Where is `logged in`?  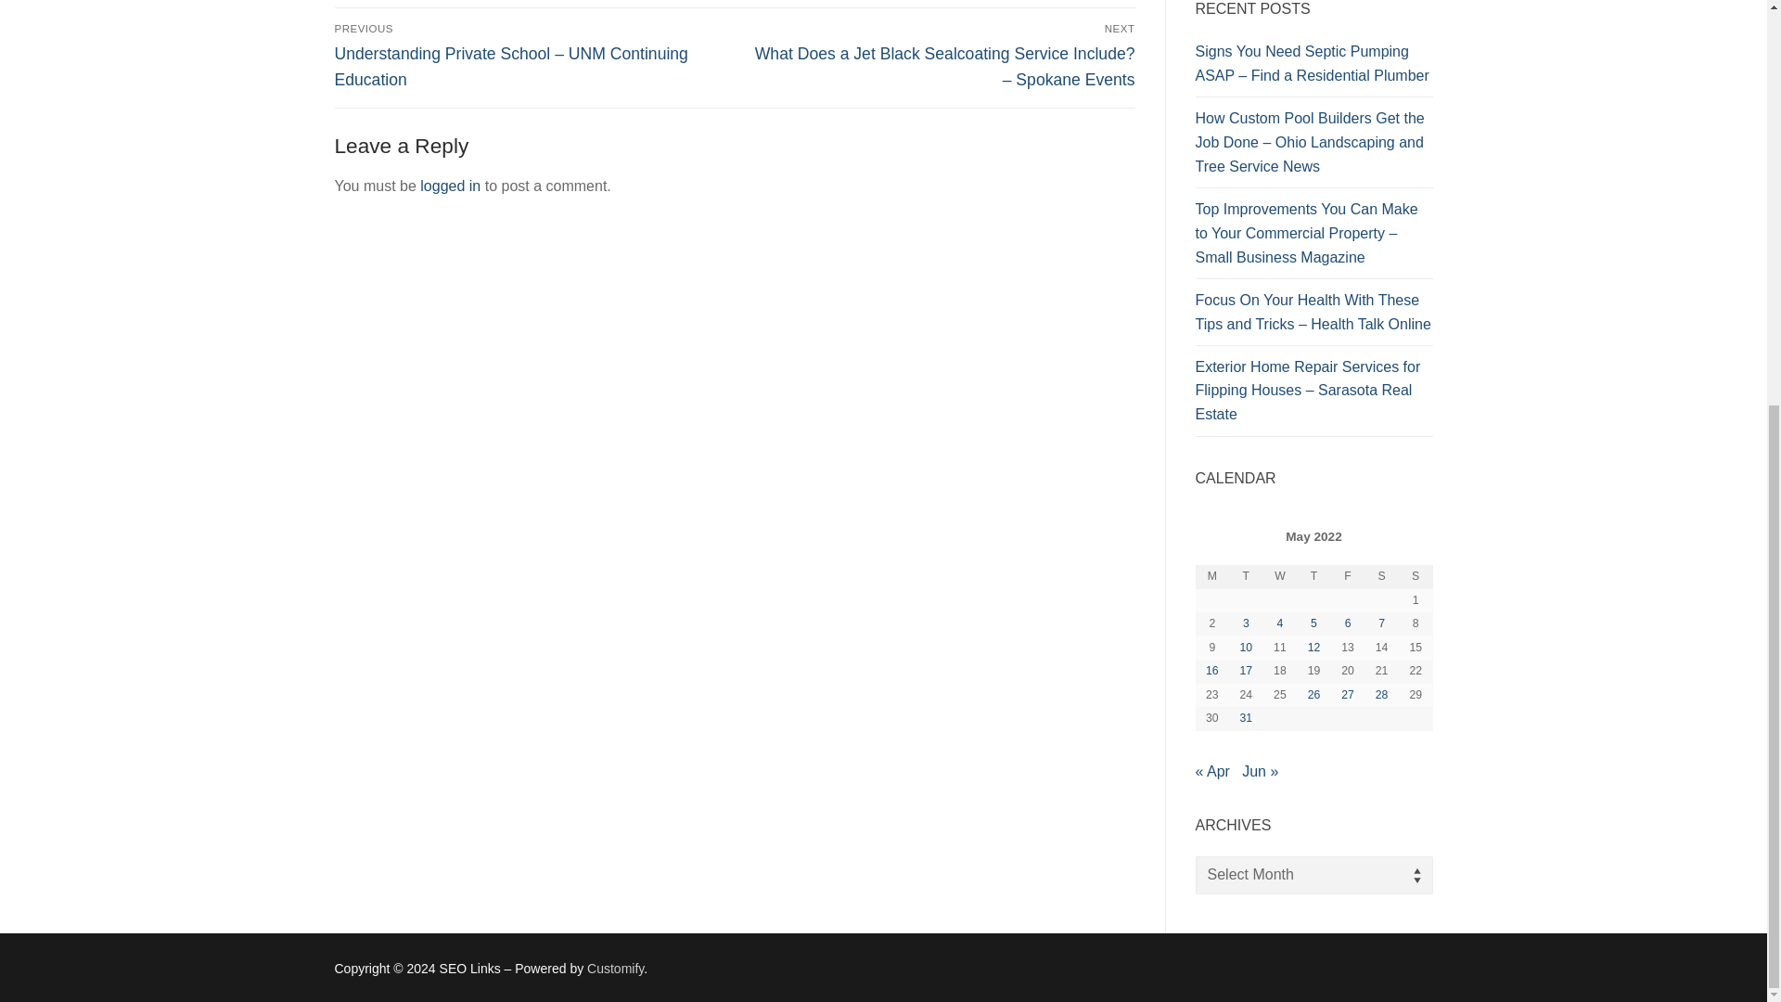
logged in is located at coordinates (451, 186).